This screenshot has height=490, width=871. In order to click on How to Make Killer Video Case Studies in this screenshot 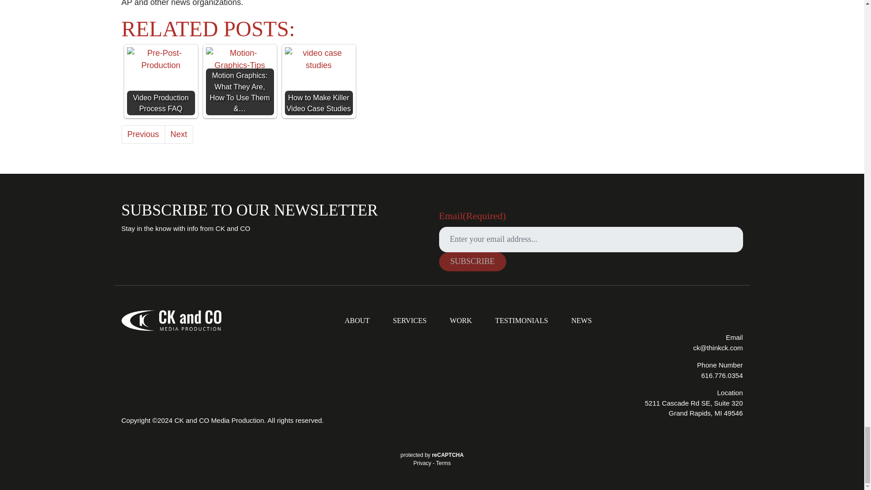, I will do `click(318, 59)`.